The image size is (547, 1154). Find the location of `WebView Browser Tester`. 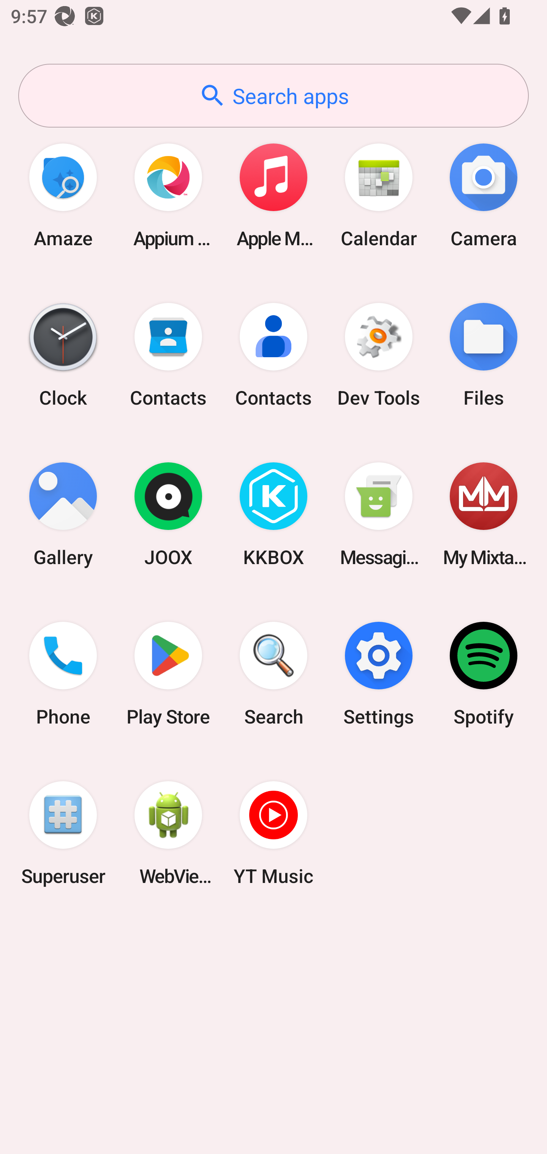

WebView Browser Tester is located at coordinates (168, 833).